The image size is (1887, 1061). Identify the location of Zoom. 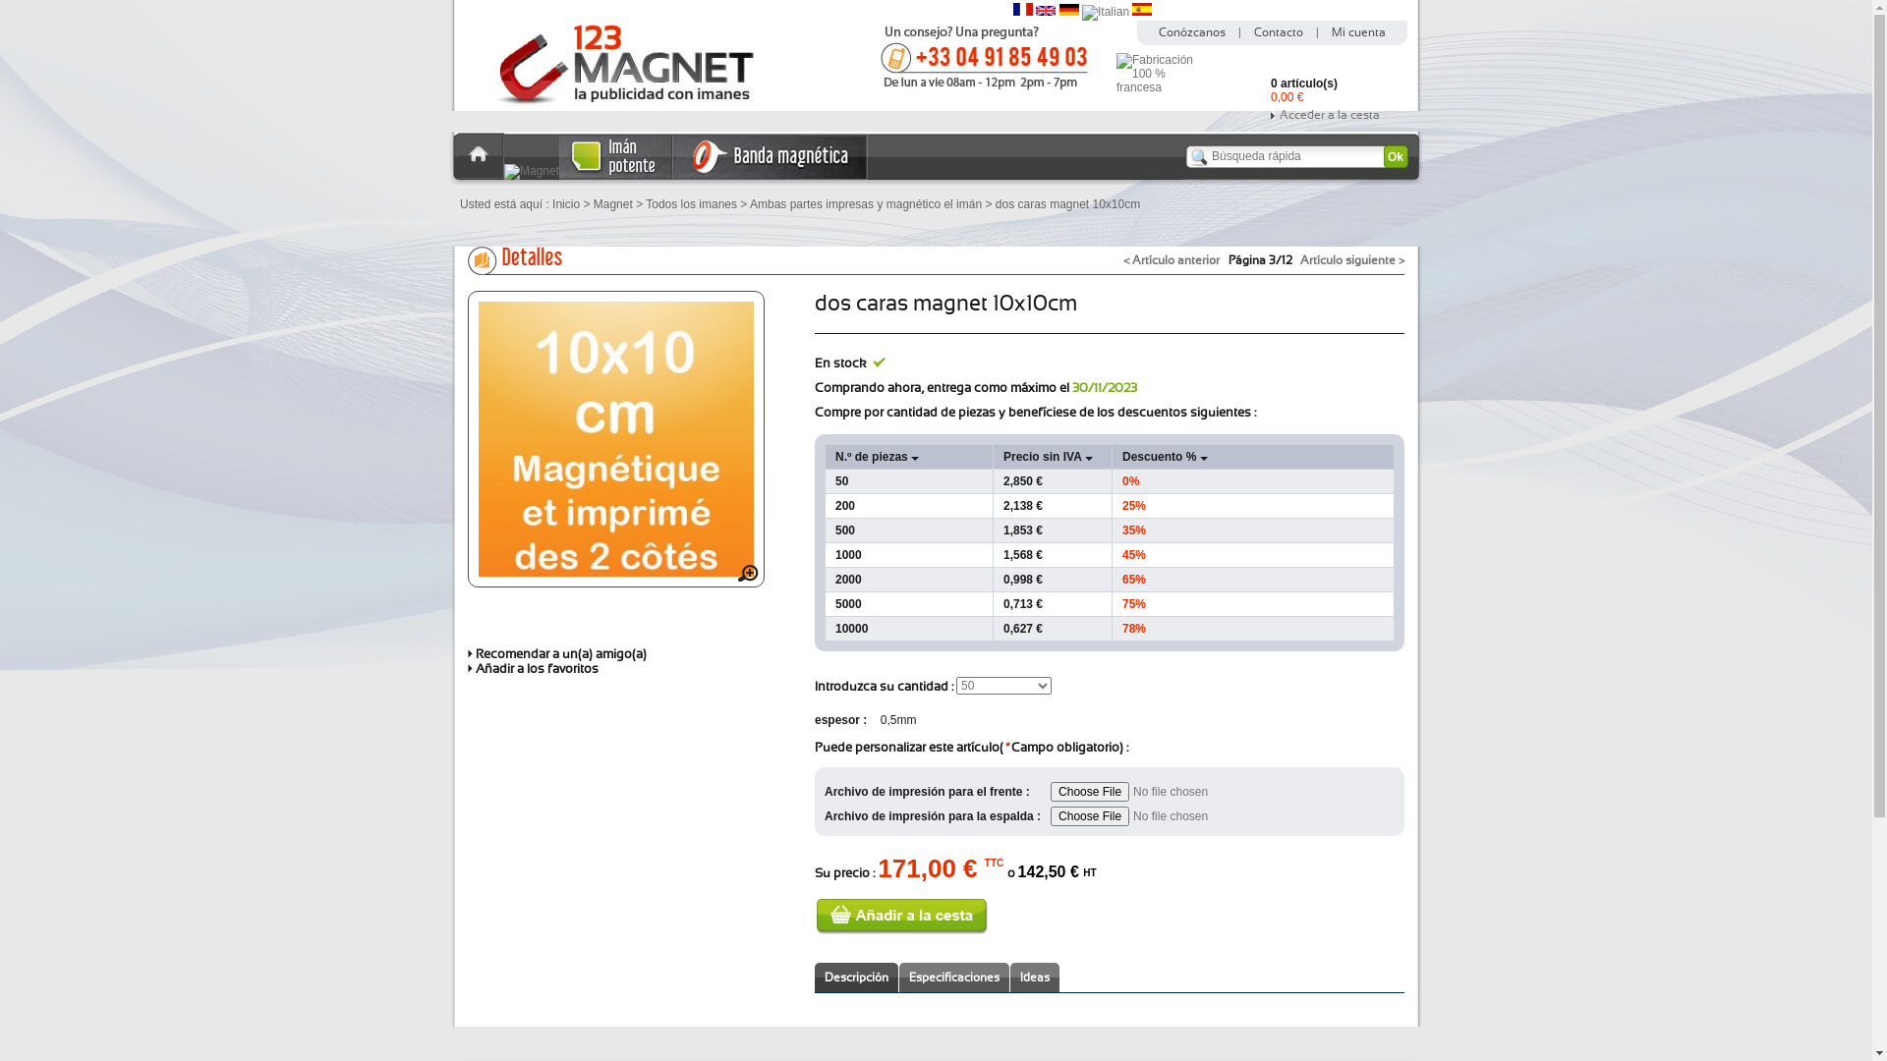
(749, 578).